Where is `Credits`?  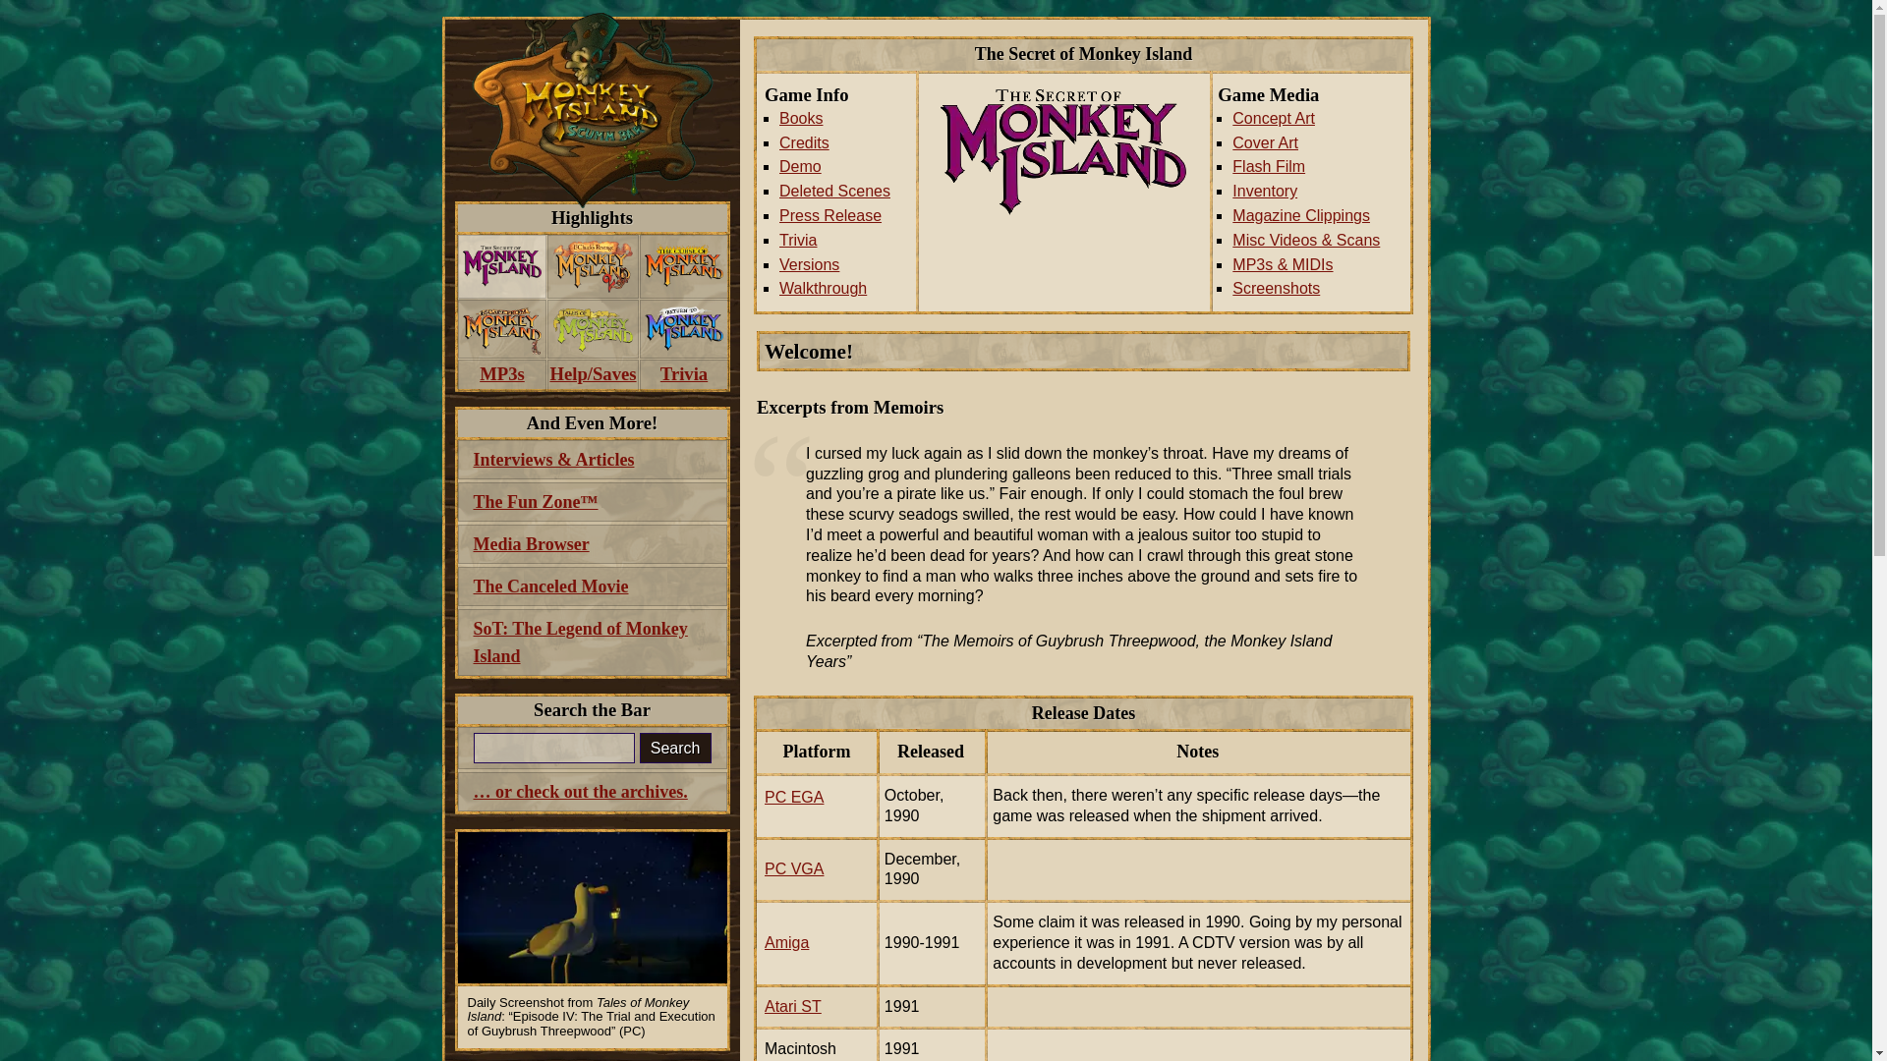 Credits is located at coordinates (843, 143).